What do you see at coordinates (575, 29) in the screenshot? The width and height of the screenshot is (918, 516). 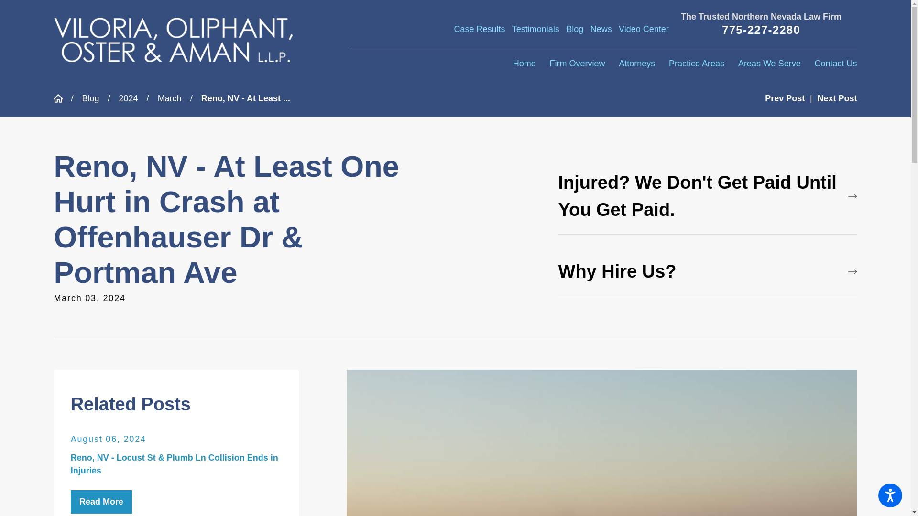 I see `Blog` at bounding box center [575, 29].